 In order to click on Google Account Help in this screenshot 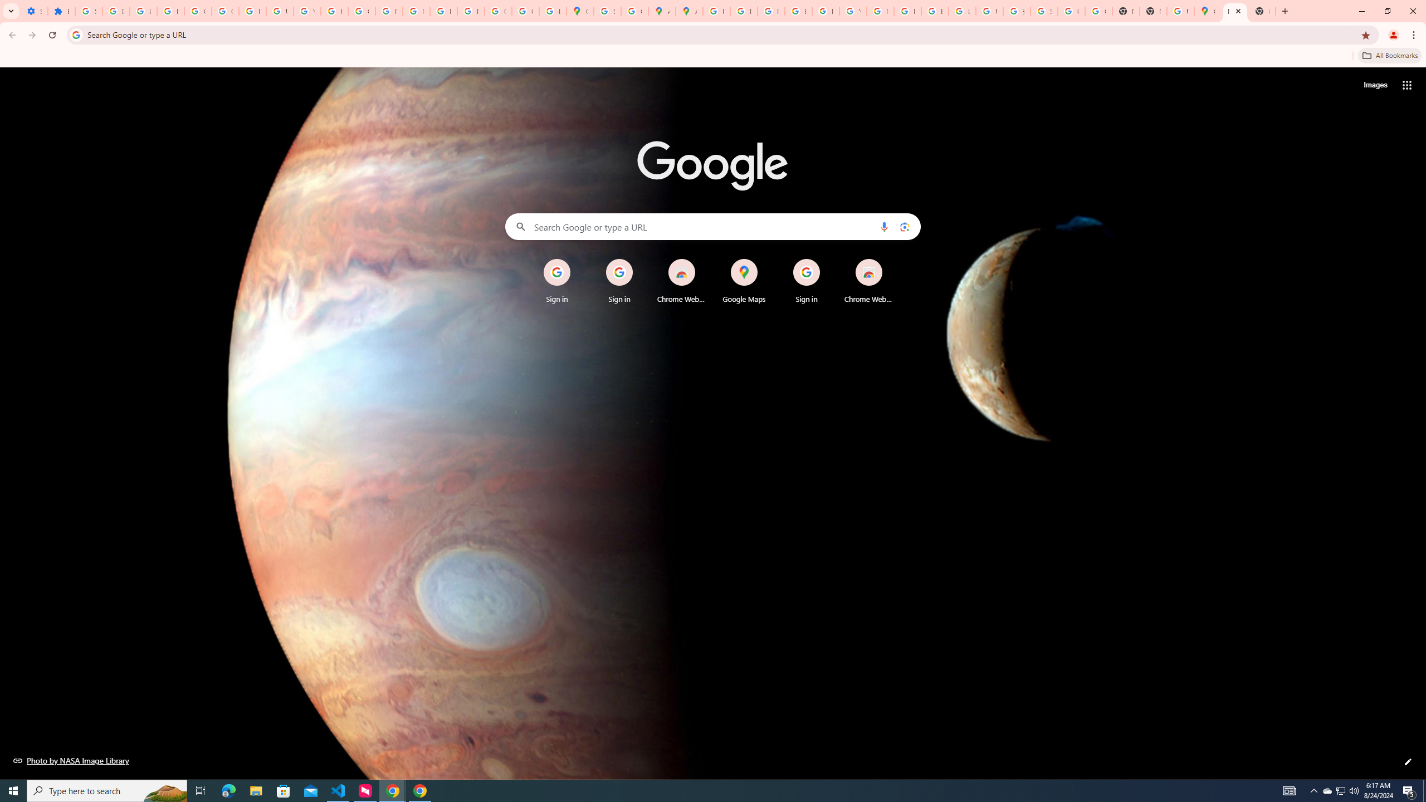, I will do `click(198, 11)`.